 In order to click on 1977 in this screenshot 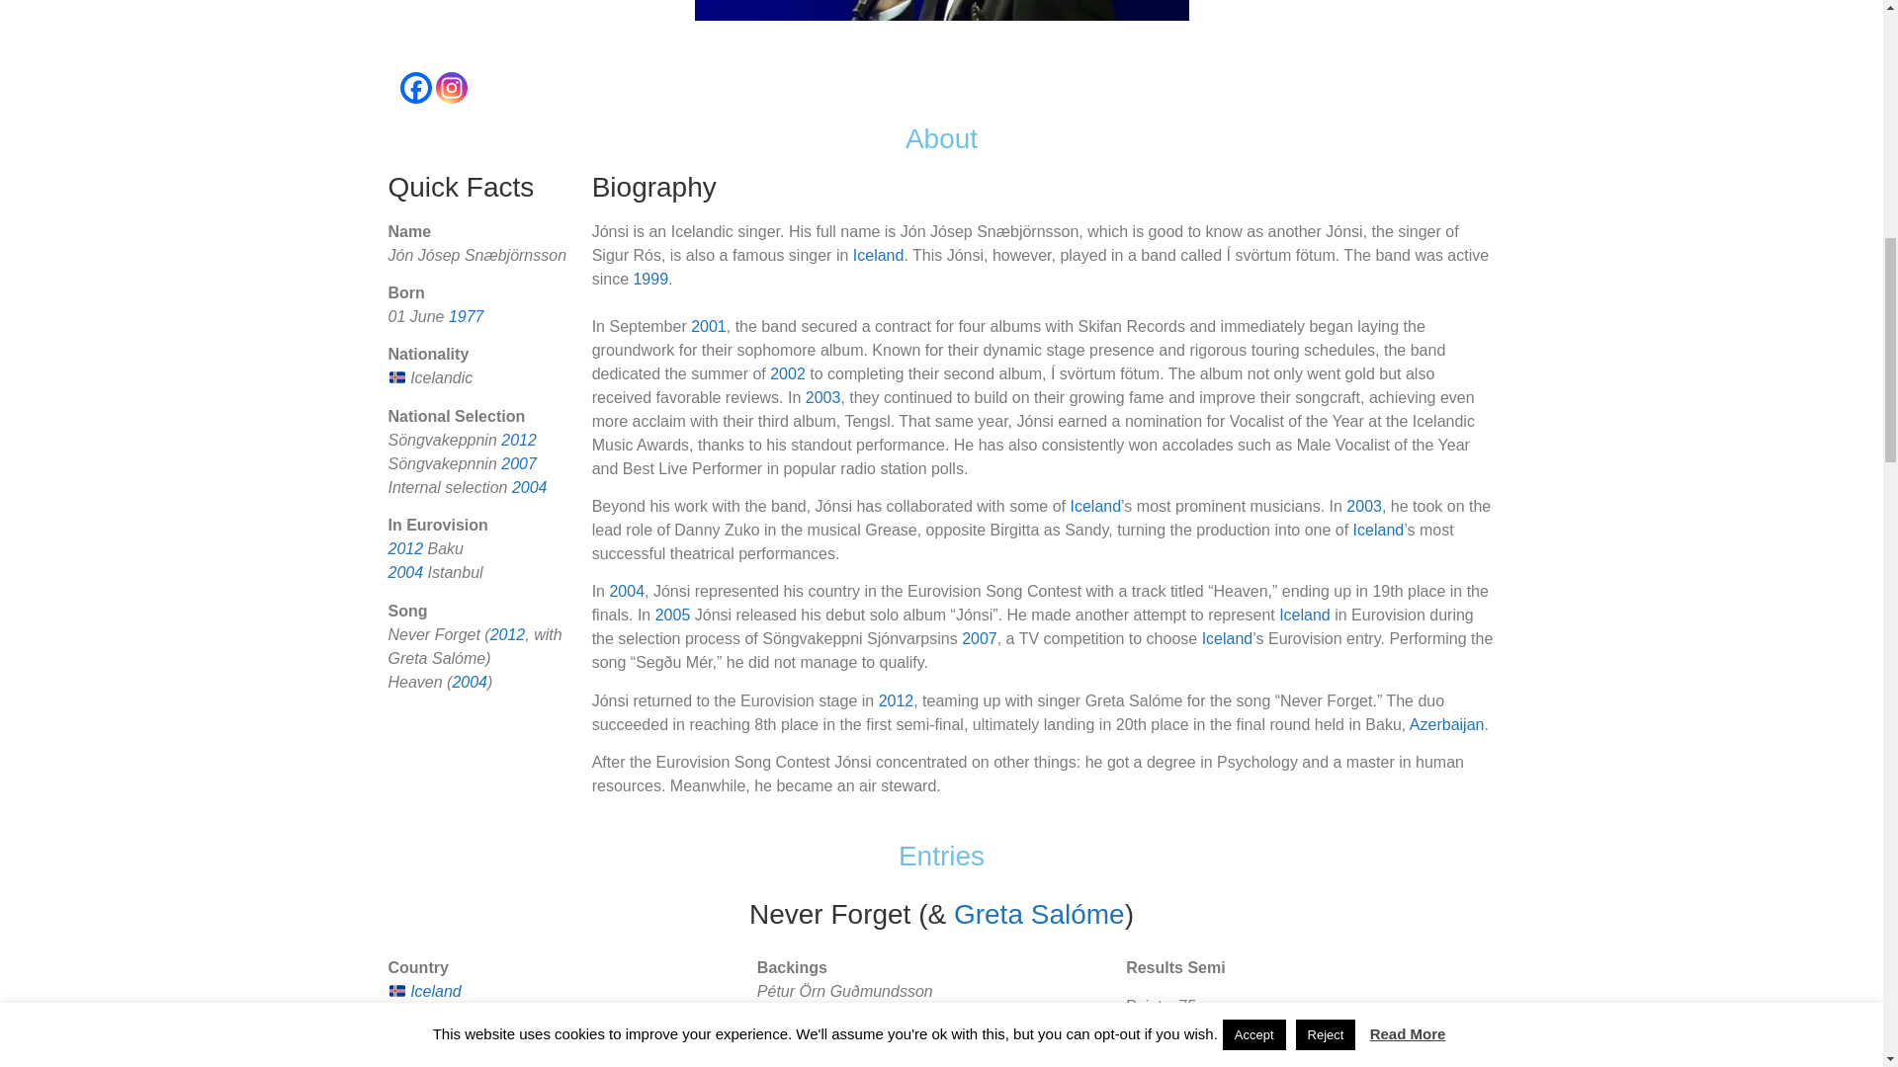, I will do `click(466, 316)`.